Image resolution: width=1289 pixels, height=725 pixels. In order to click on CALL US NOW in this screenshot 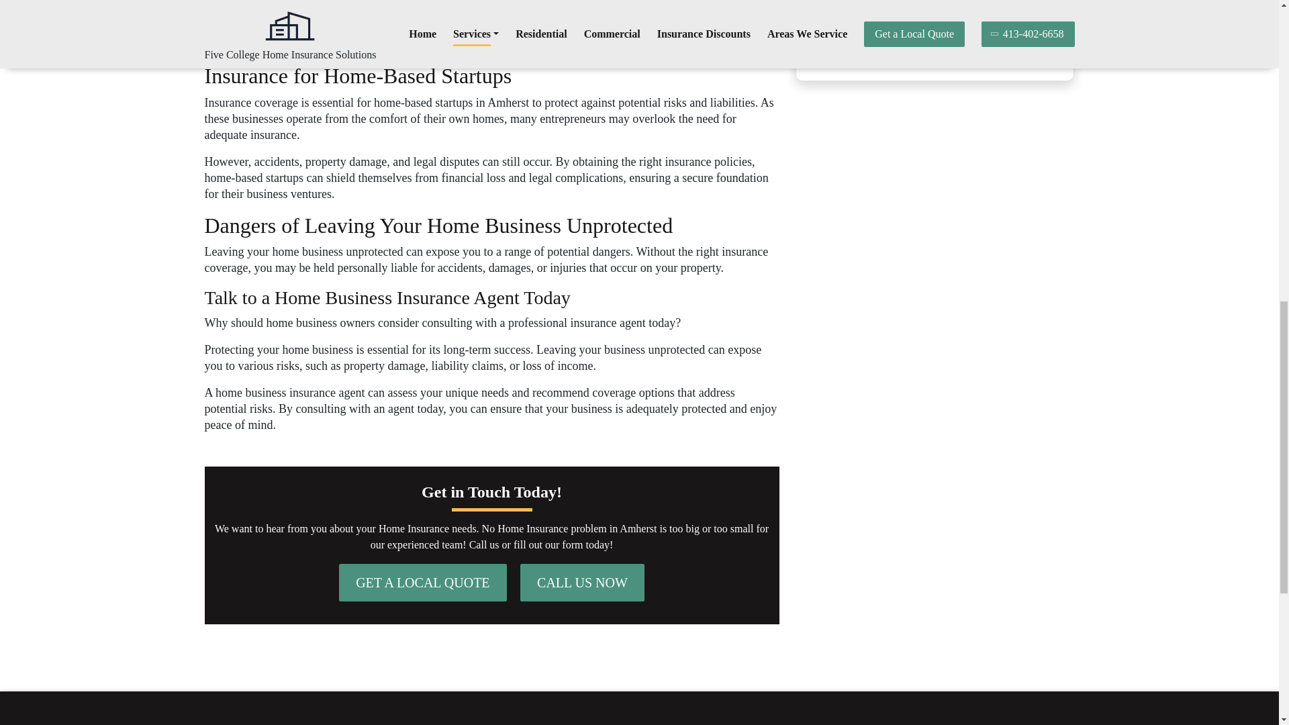, I will do `click(583, 583)`.